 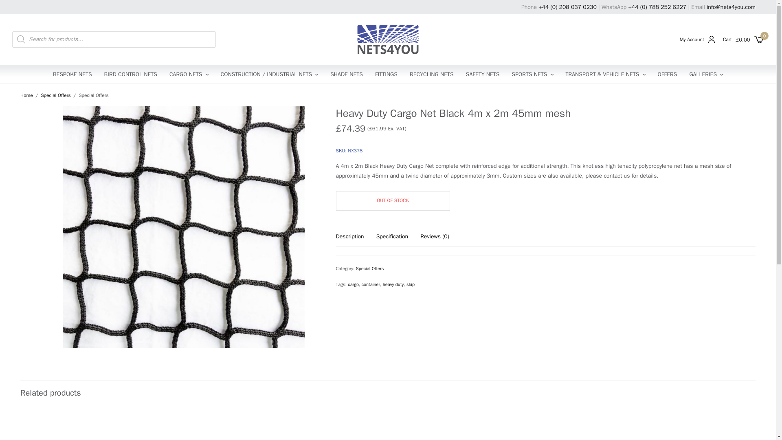 What do you see at coordinates (727, 39) in the screenshot?
I see `Cart` at bounding box center [727, 39].